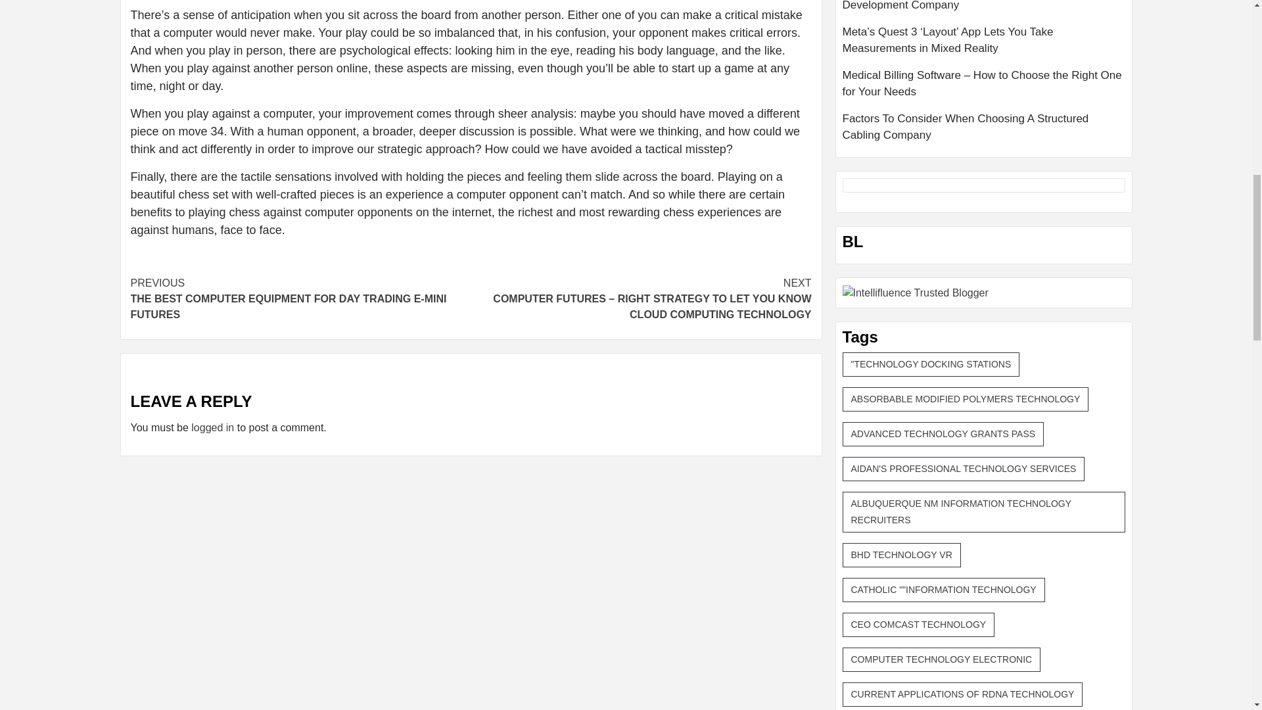 Image resolution: width=1262 pixels, height=710 pixels. Describe the element at coordinates (902, 555) in the screenshot. I see `BHD TECHNOLOGY VR` at that location.